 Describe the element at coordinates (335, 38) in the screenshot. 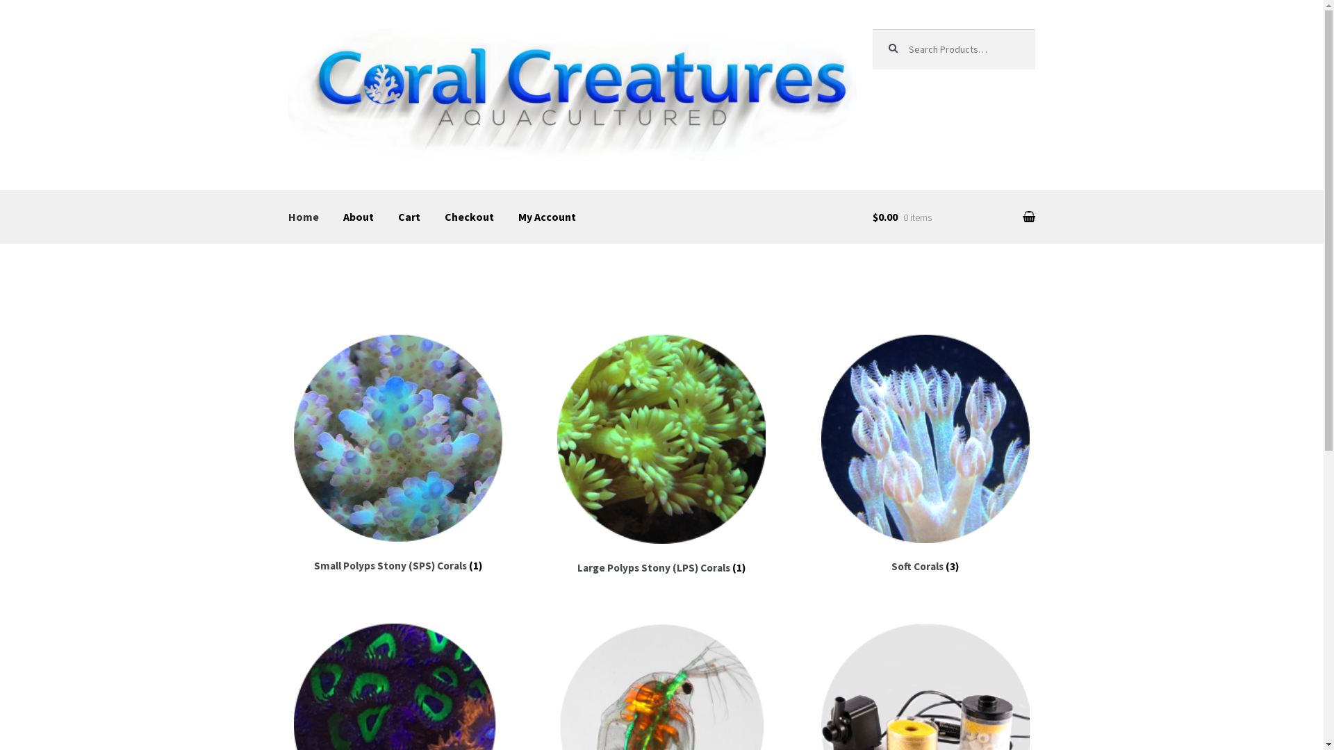

I see `Skip to navigation` at that location.